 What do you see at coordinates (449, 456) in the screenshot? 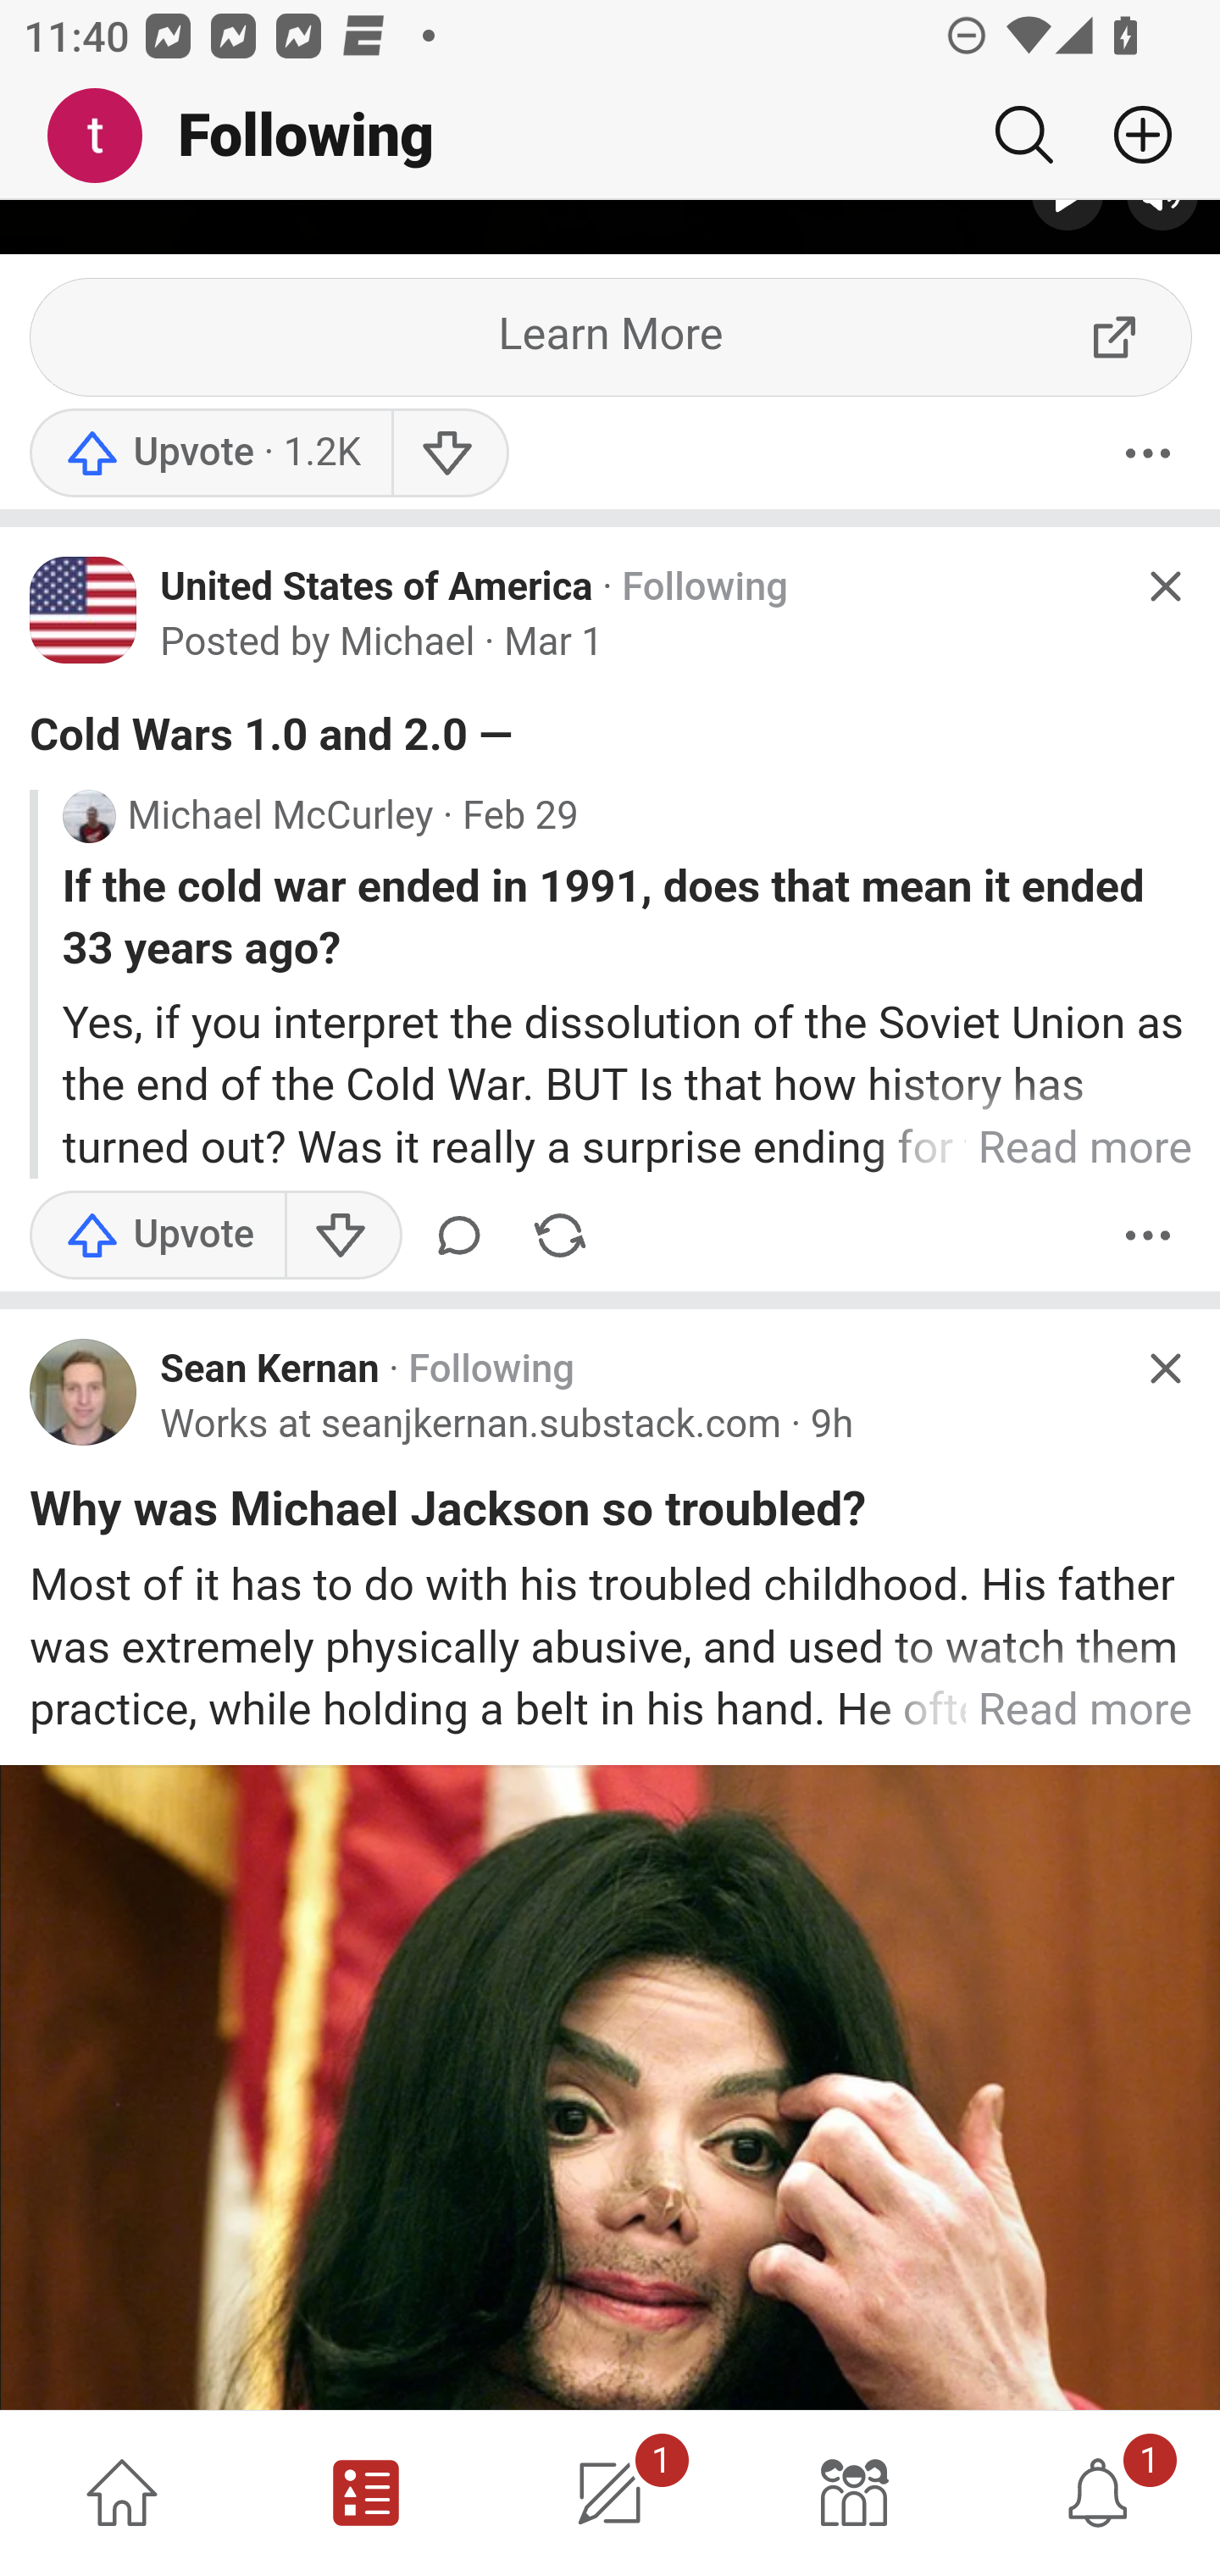
I see `Downvote` at bounding box center [449, 456].